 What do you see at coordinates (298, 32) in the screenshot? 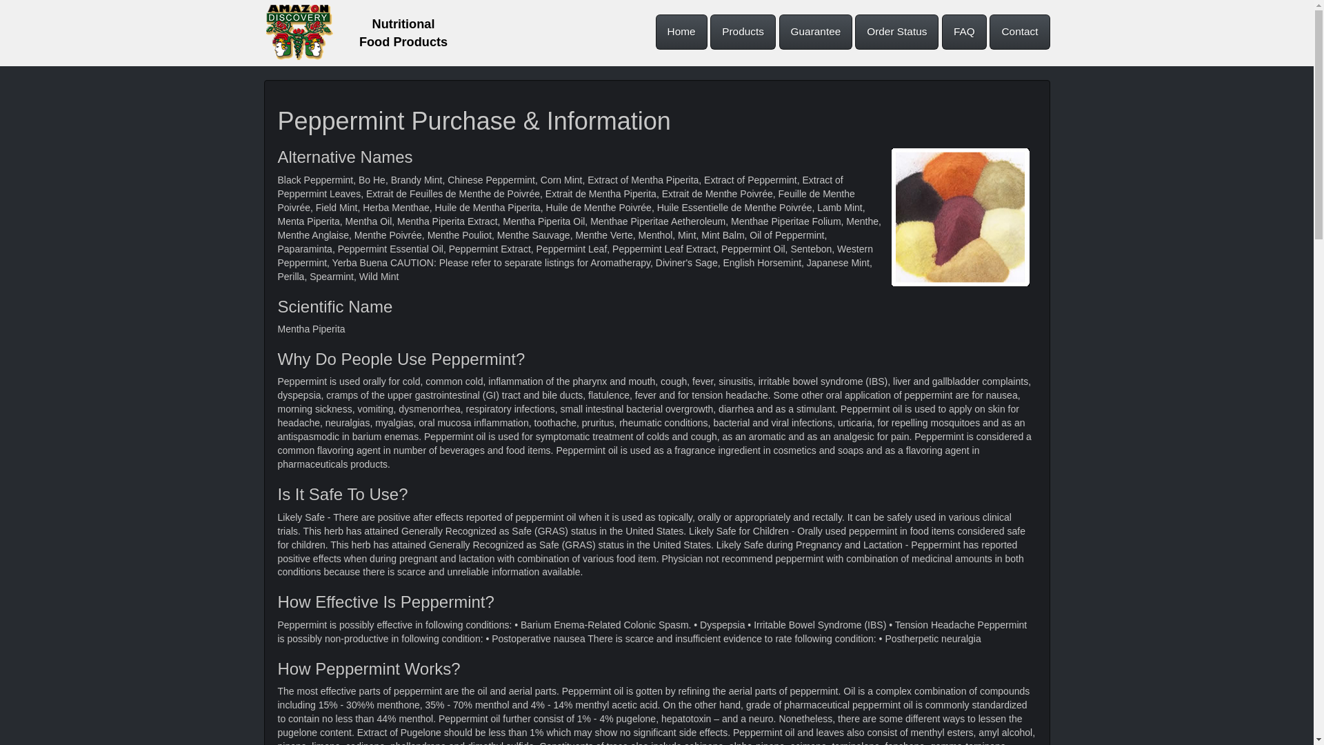
I see `Nutritional Food Products home page` at bounding box center [298, 32].